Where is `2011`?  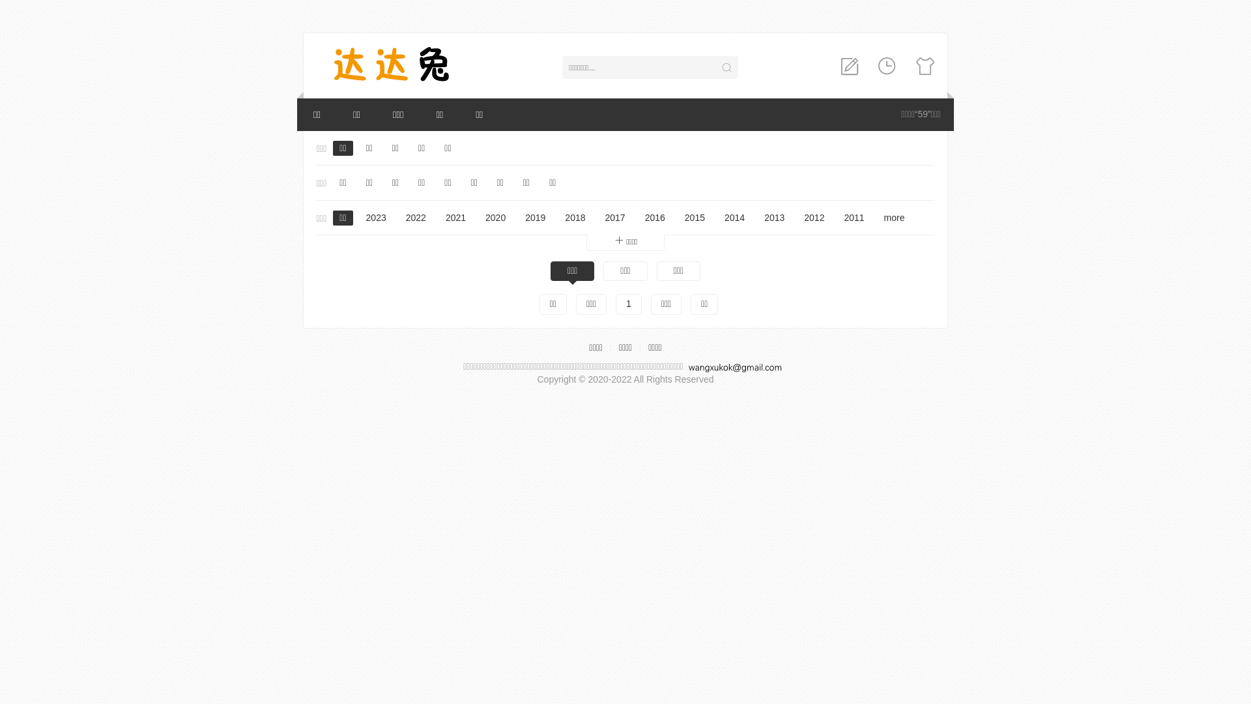 2011 is located at coordinates (854, 218).